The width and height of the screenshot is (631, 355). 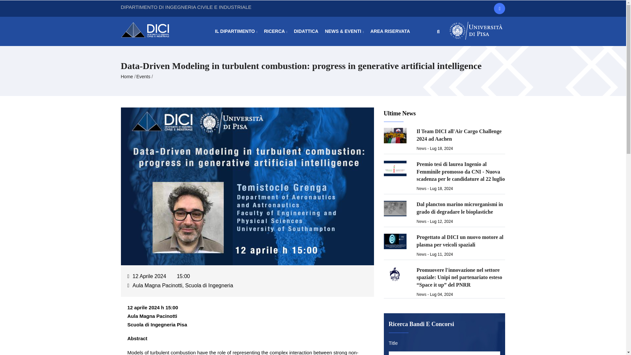 What do you see at coordinates (143, 76) in the screenshot?
I see `Events` at bounding box center [143, 76].